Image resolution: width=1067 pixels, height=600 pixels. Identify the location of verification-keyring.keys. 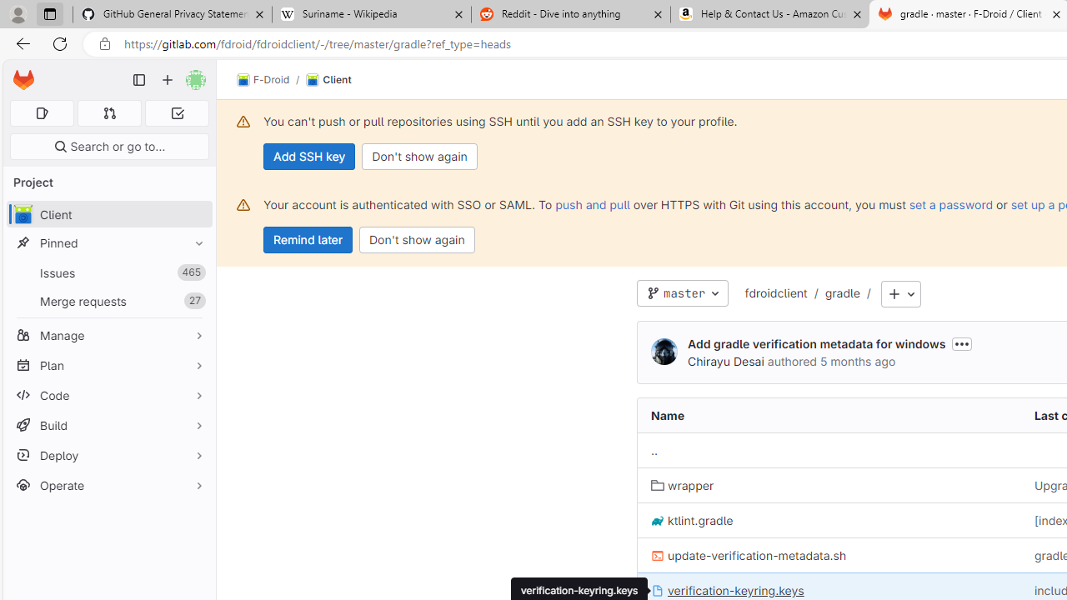
(727, 590).